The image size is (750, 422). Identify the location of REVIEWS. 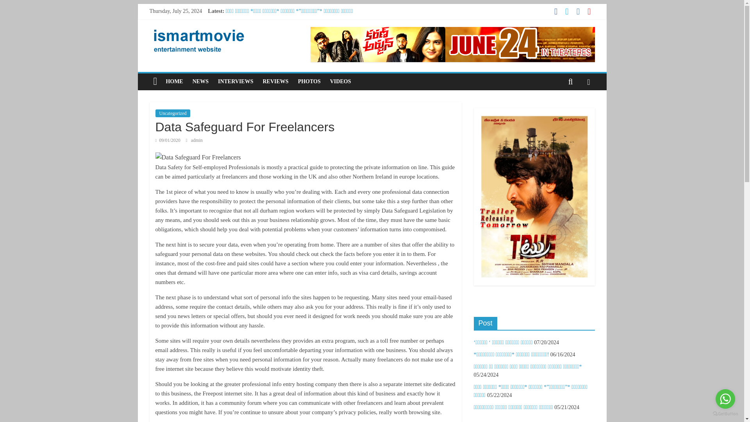
(275, 81).